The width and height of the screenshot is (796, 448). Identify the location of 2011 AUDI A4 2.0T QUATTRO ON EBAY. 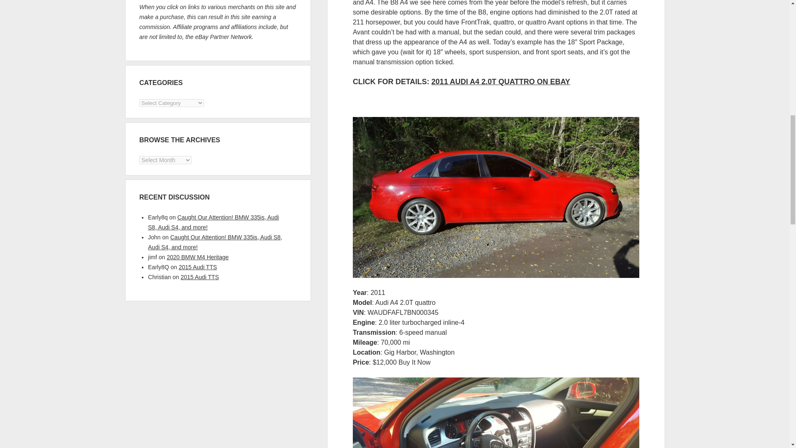
(501, 81).